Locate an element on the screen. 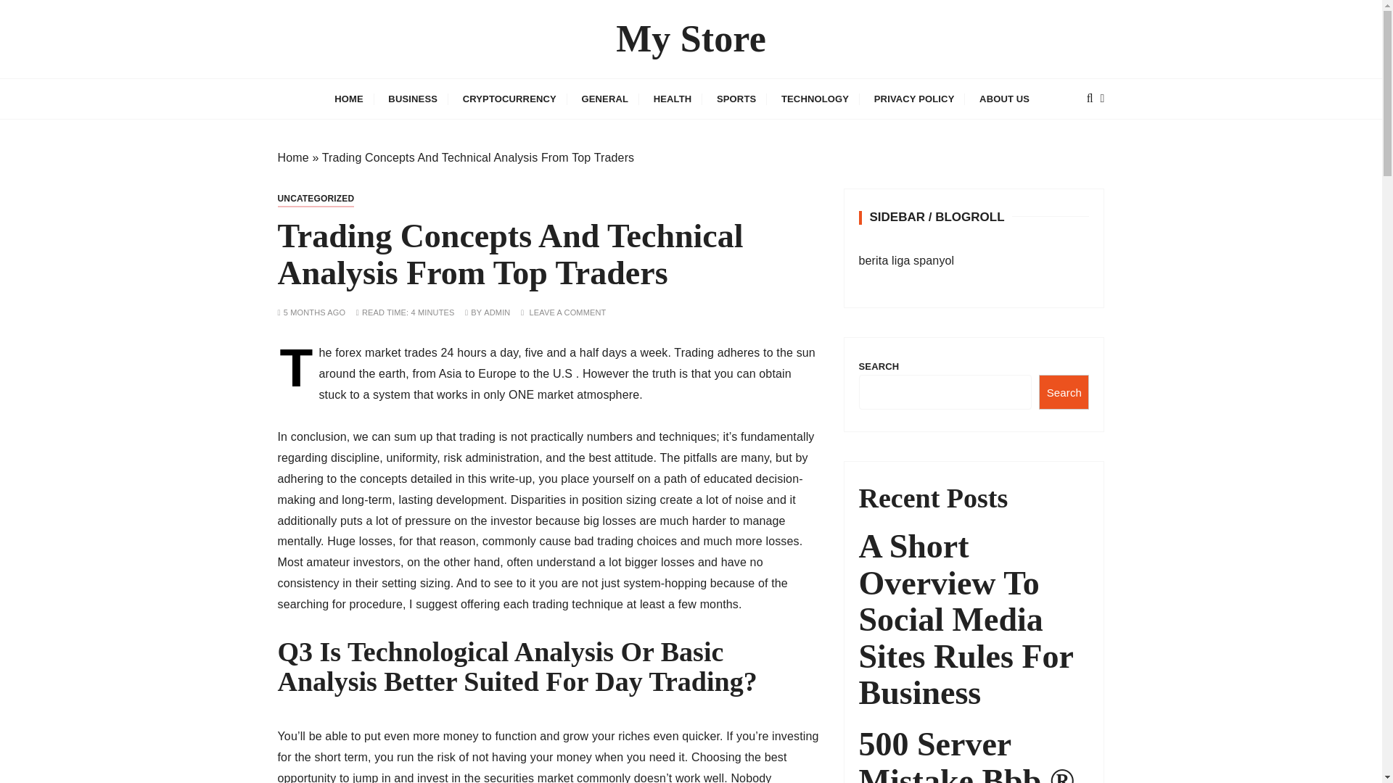 This screenshot has width=1393, height=783. A Short Overview To Social Media Sites Rules For Business is located at coordinates (974, 620).